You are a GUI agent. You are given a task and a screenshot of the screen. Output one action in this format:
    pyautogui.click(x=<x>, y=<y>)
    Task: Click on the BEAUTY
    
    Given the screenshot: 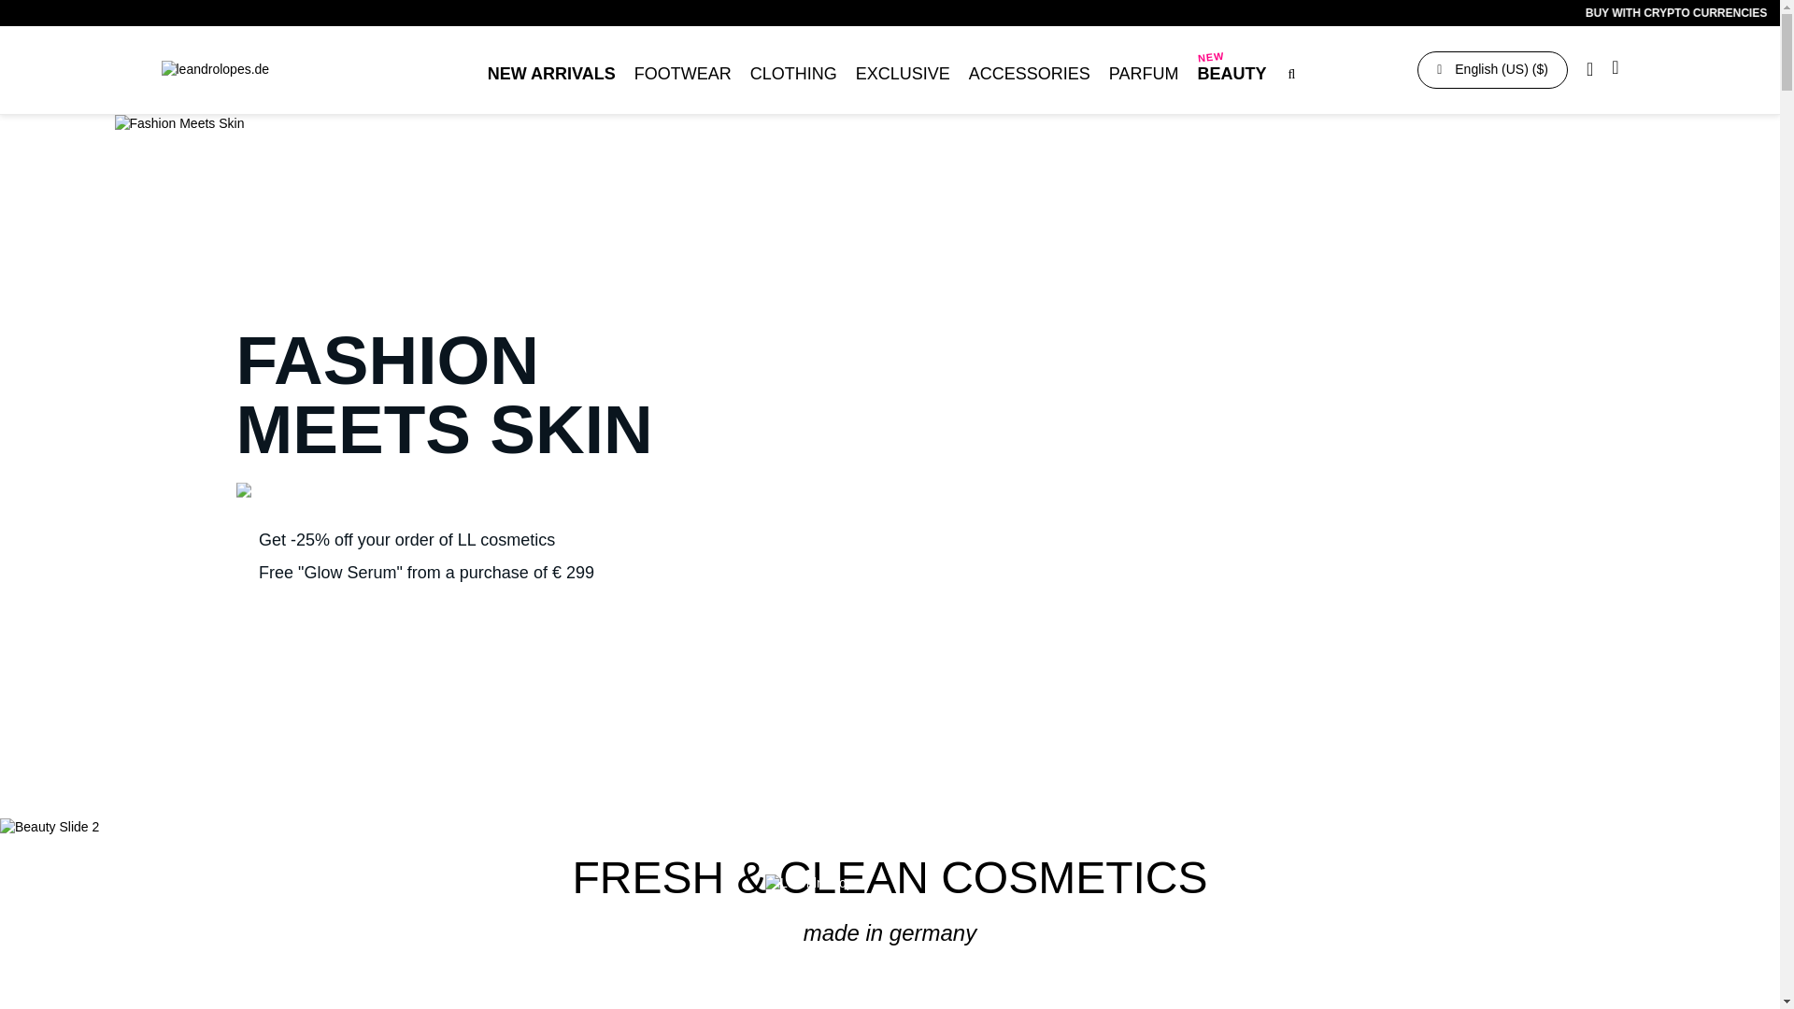 What is the action you would take?
    pyautogui.click(x=1232, y=75)
    